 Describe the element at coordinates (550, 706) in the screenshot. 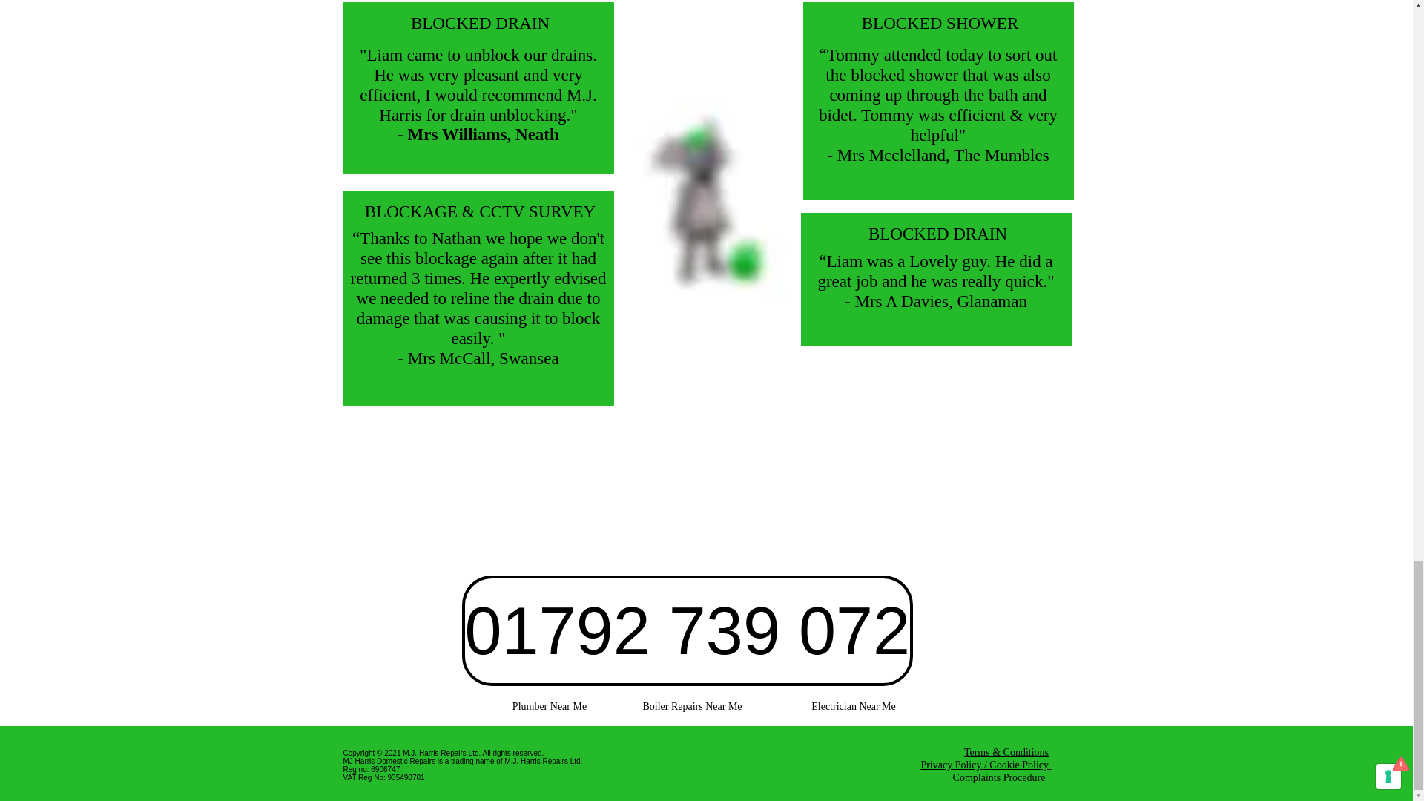

I see `Plumber Near Me` at that location.